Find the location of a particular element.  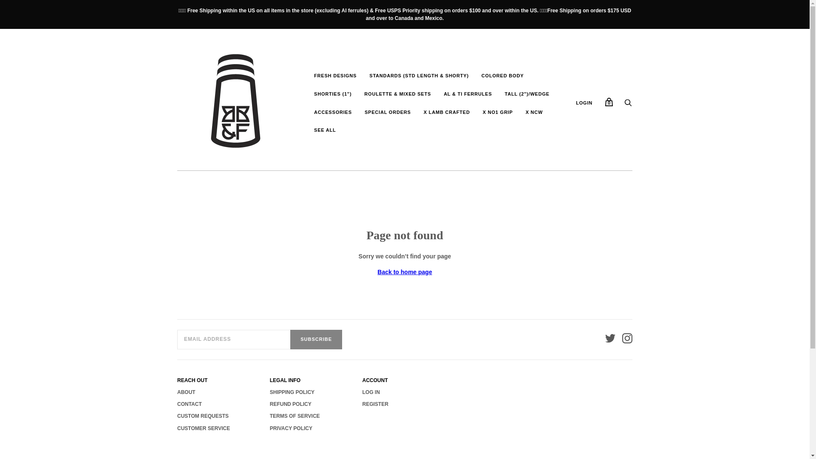

0 is located at coordinates (609, 102).